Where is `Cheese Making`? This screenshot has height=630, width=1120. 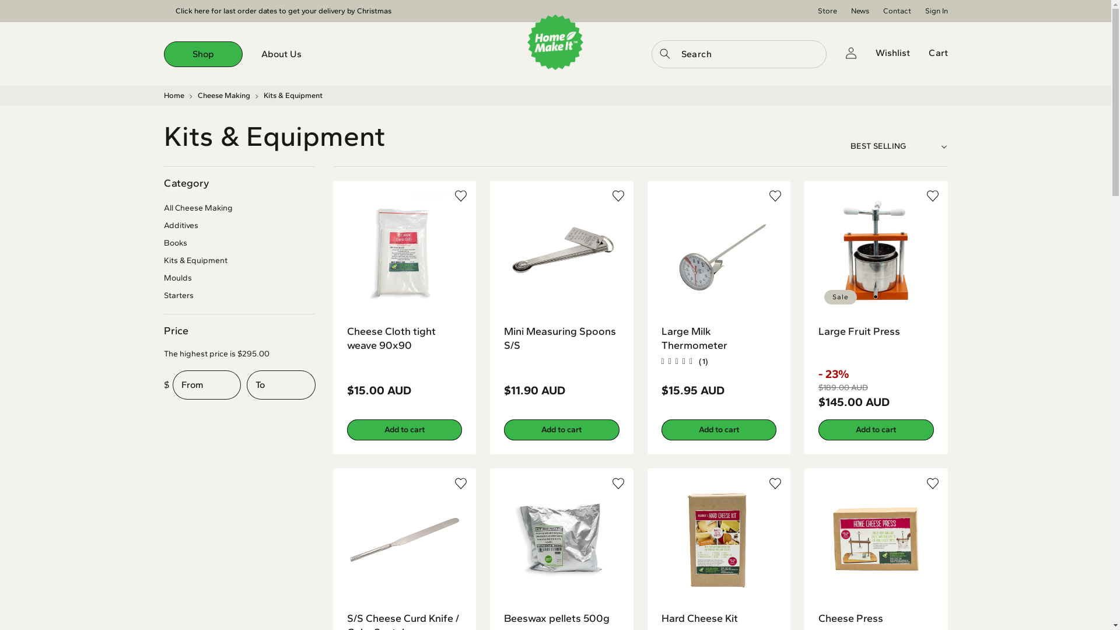
Cheese Making is located at coordinates (223, 96).